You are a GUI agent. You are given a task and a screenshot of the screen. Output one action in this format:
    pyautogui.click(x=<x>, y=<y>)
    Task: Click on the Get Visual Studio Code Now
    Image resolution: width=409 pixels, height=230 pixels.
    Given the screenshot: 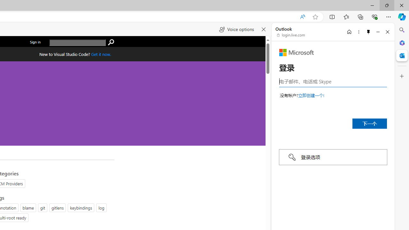 What is the action you would take?
    pyautogui.click(x=101, y=54)
    